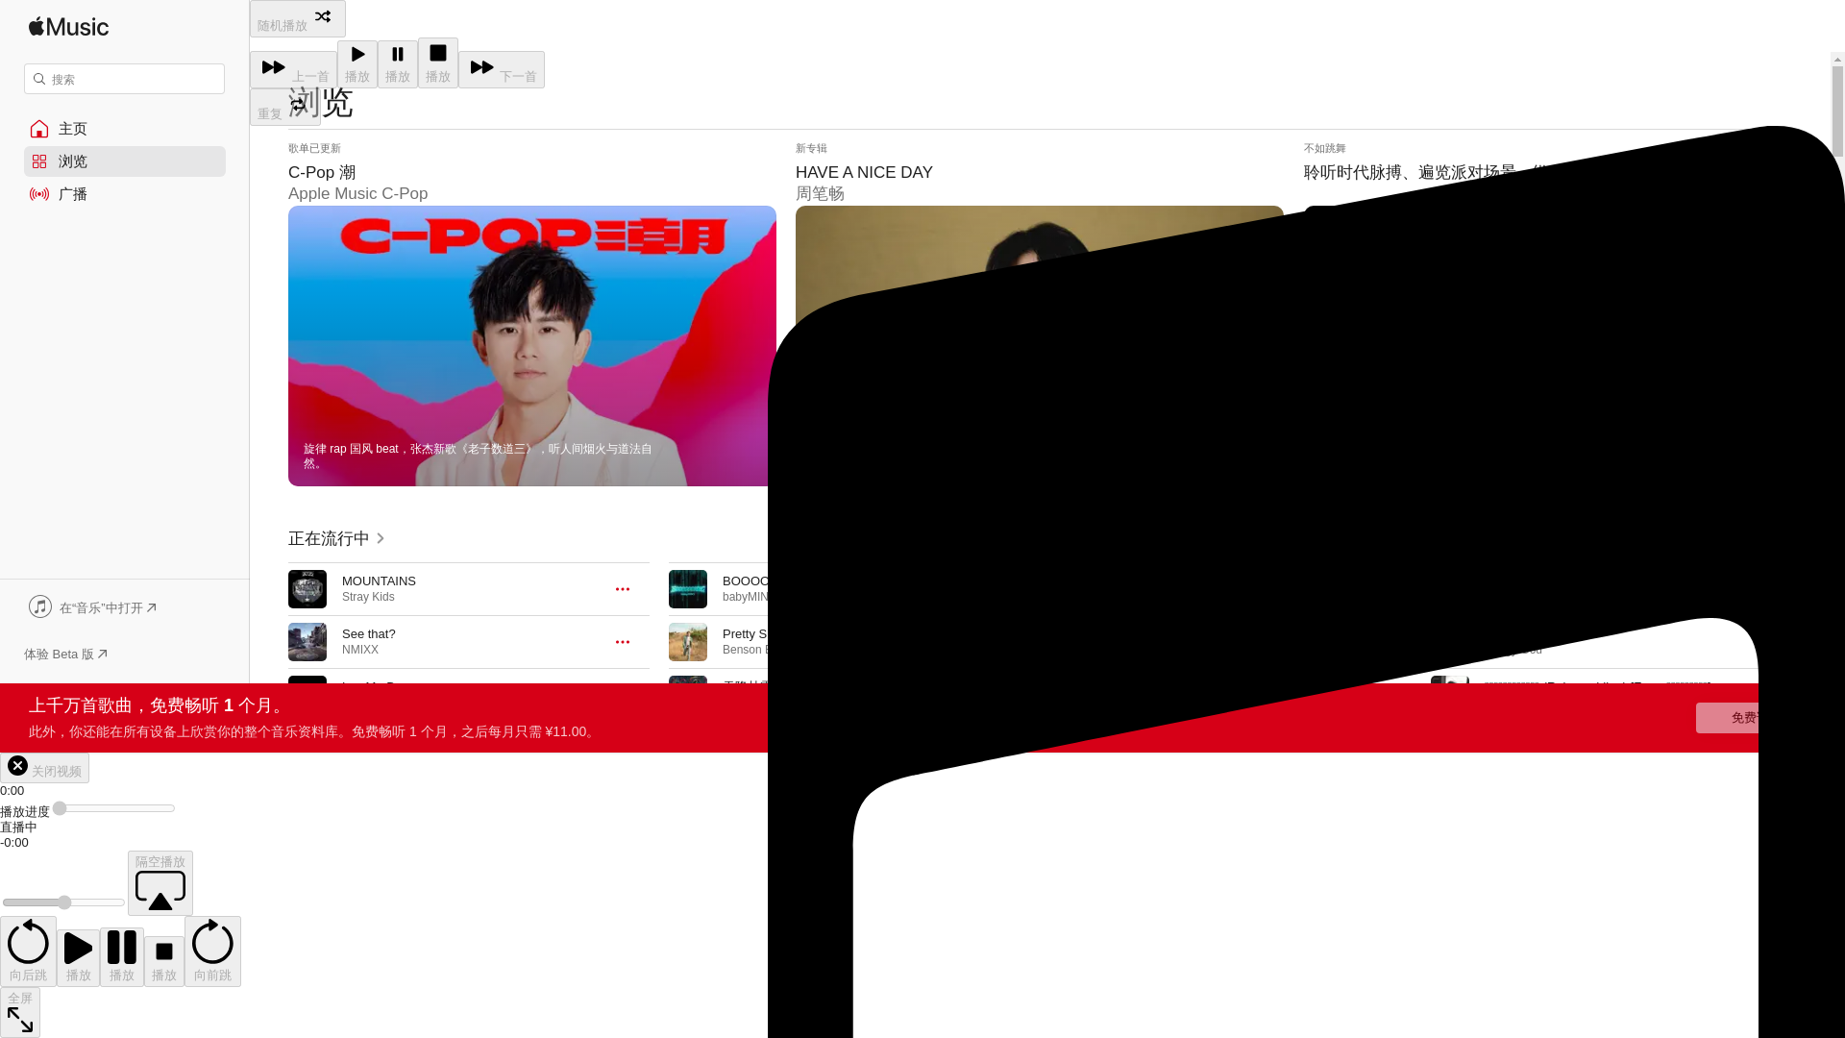  What do you see at coordinates (379, 581) in the screenshot?
I see `MOUNTAINS` at bounding box center [379, 581].